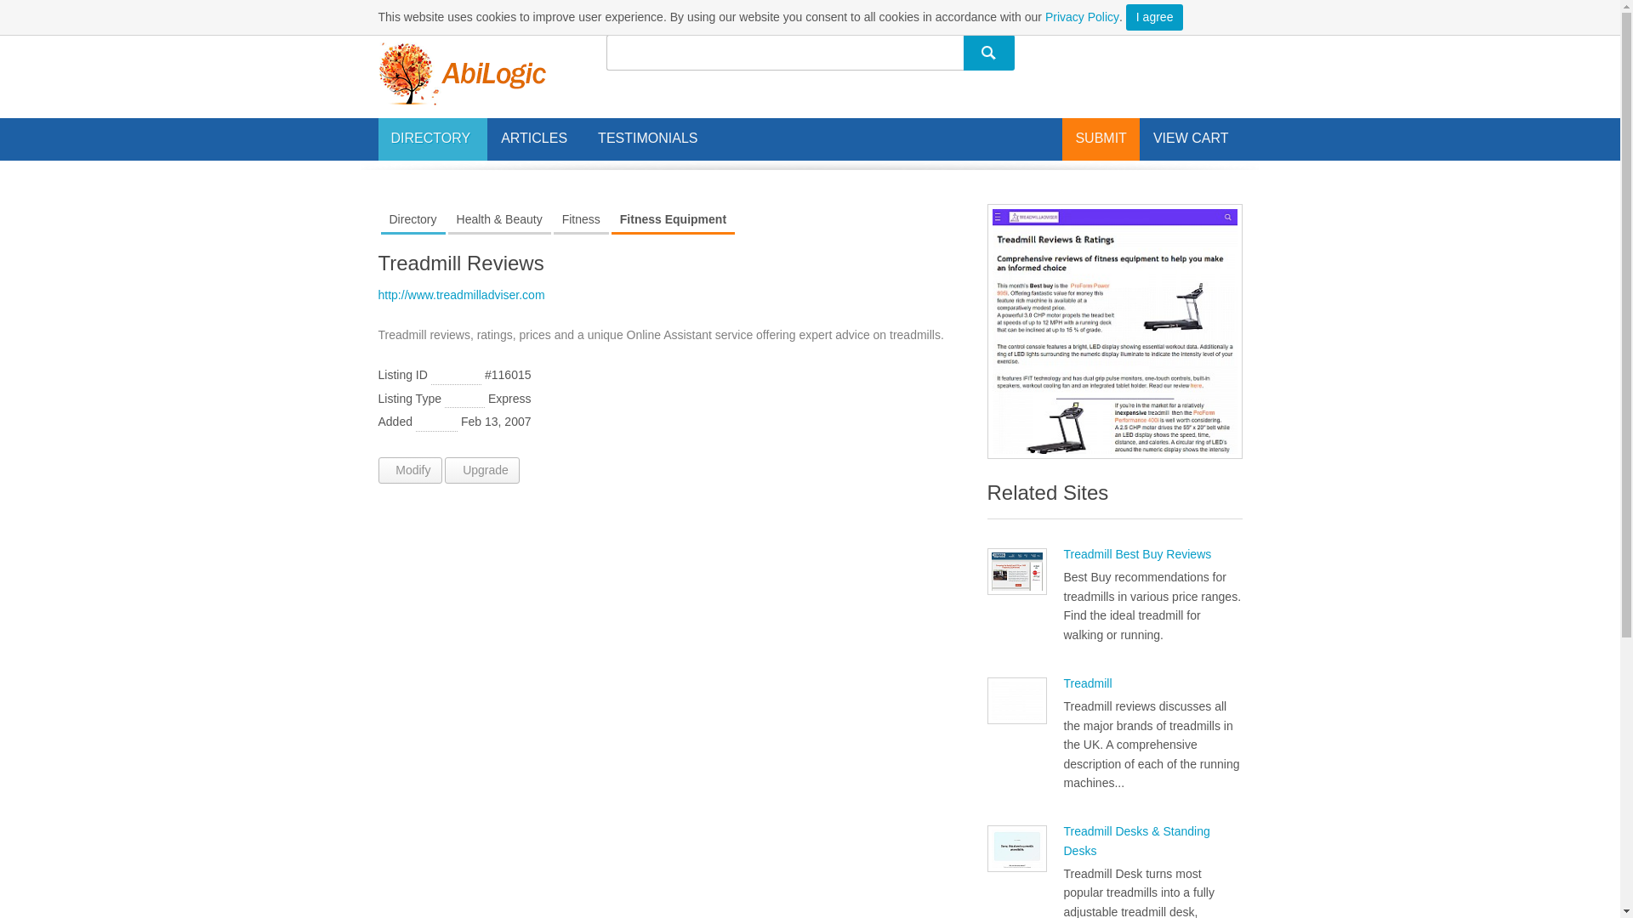 Image resolution: width=1633 pixels, height=918 pixels. I want to click on Fitness, so click(581, 219).